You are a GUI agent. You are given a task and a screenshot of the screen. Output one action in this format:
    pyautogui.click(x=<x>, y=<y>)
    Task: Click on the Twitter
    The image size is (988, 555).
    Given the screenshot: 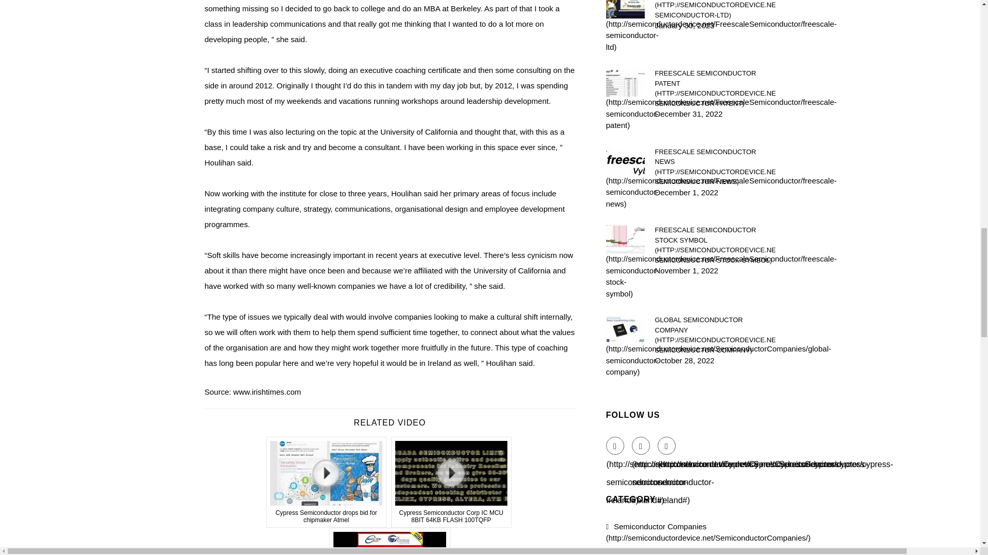 What is the action you would take?
    pyautogui.click(x=641, y=445)
    